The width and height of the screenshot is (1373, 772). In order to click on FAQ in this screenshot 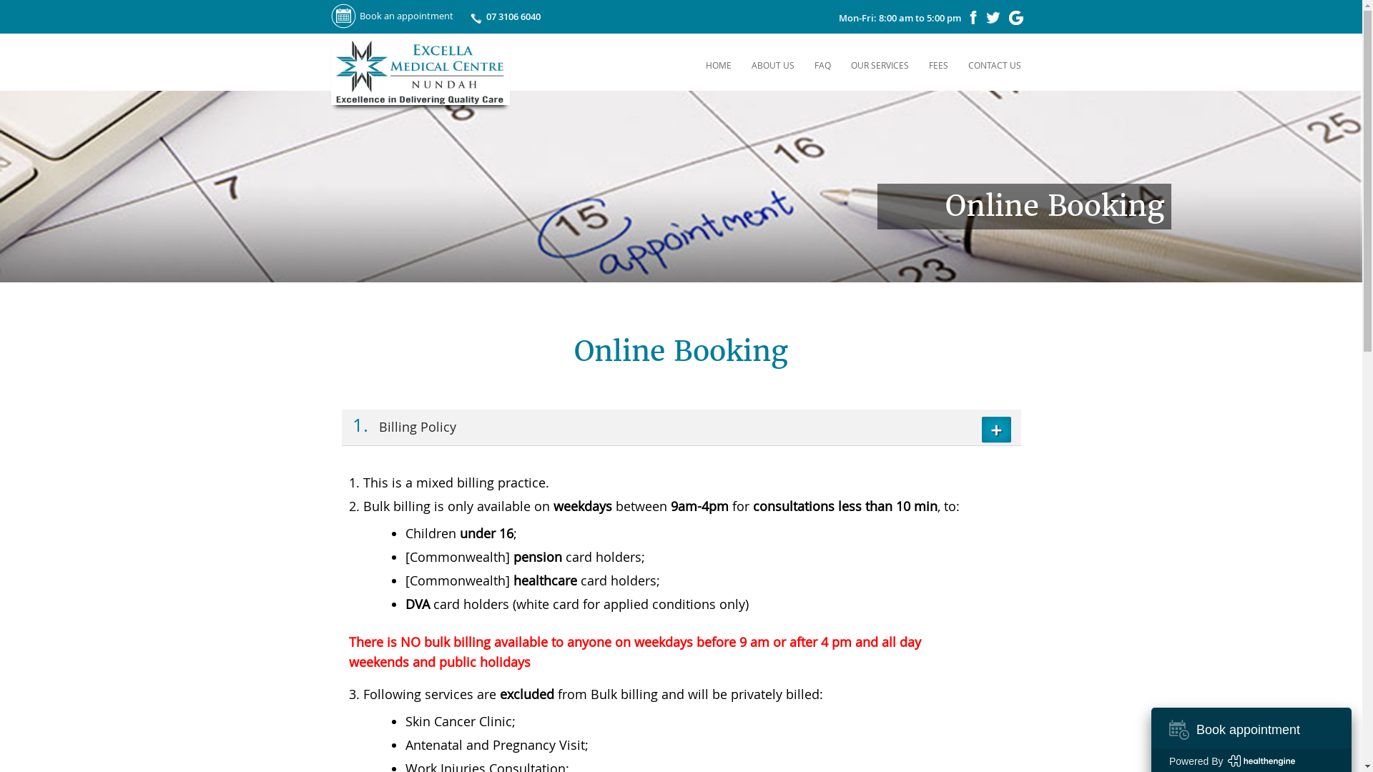, I will do `click(822, 65)`.